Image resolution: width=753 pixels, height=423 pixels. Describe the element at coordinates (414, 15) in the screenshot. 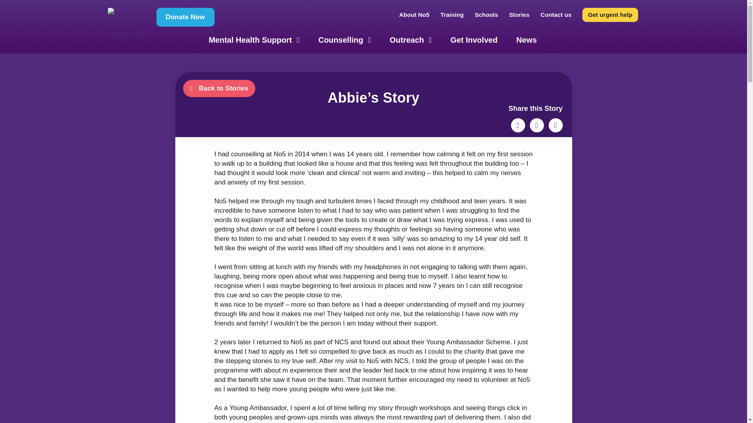

I see `About No5` at that location.